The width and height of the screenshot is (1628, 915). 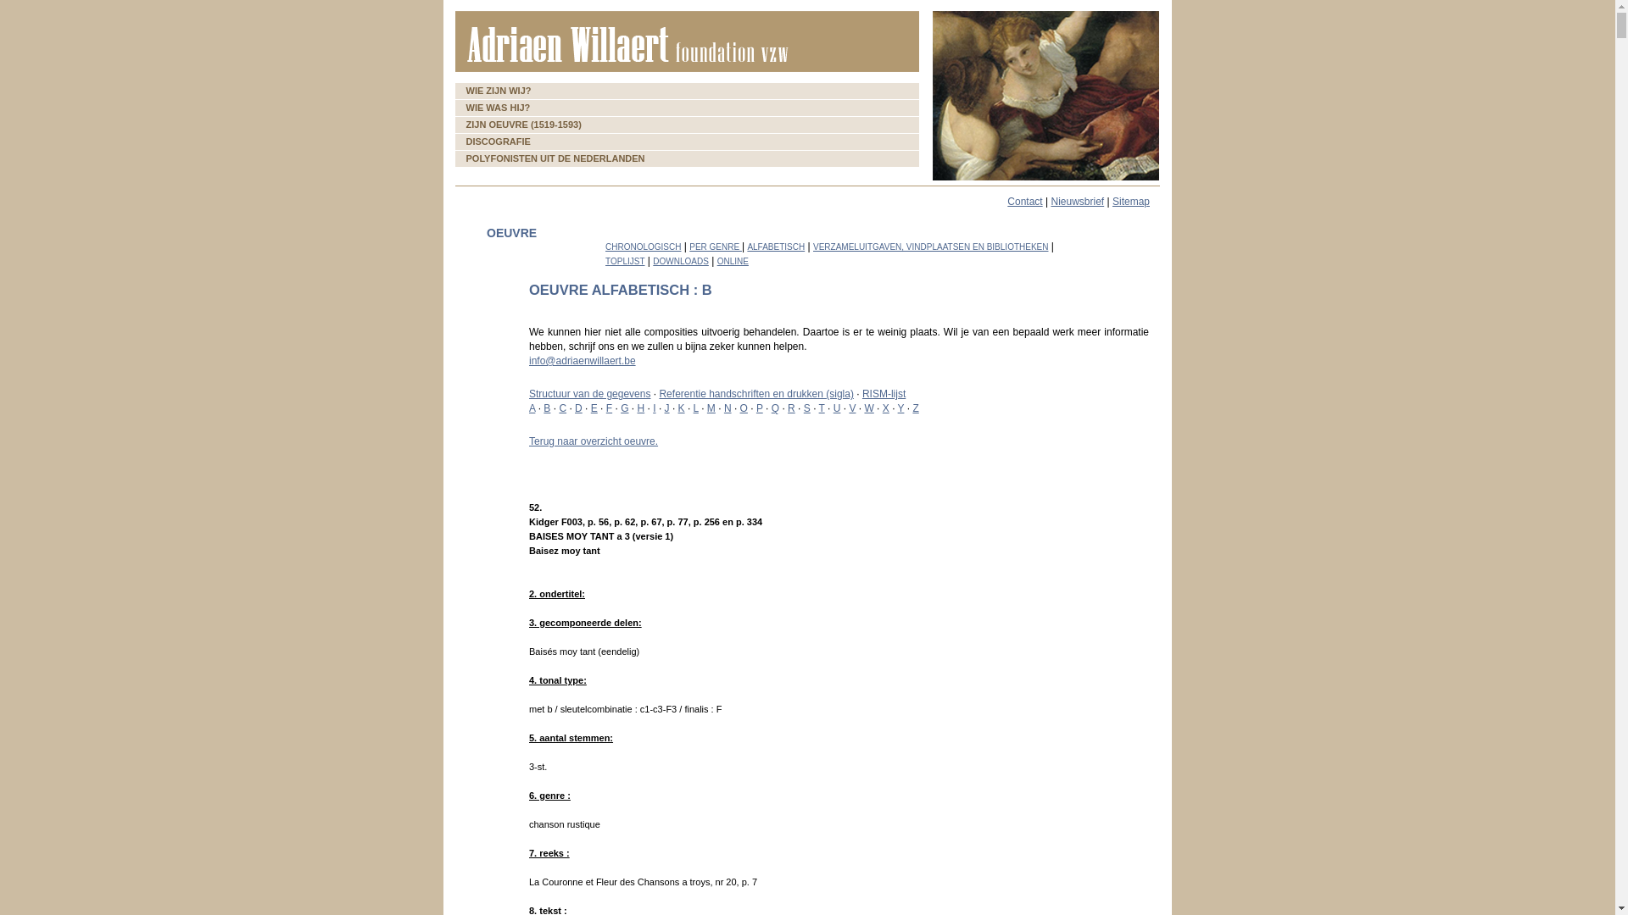 I want to click on P, so click(x=760, y=408).